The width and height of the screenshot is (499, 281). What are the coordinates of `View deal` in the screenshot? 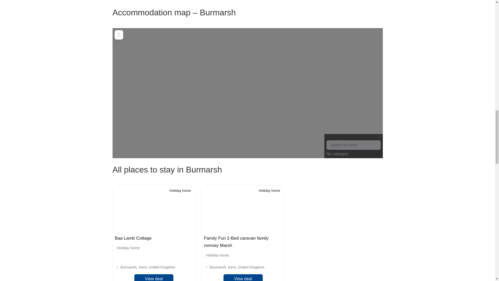 It's located at (154, 278).